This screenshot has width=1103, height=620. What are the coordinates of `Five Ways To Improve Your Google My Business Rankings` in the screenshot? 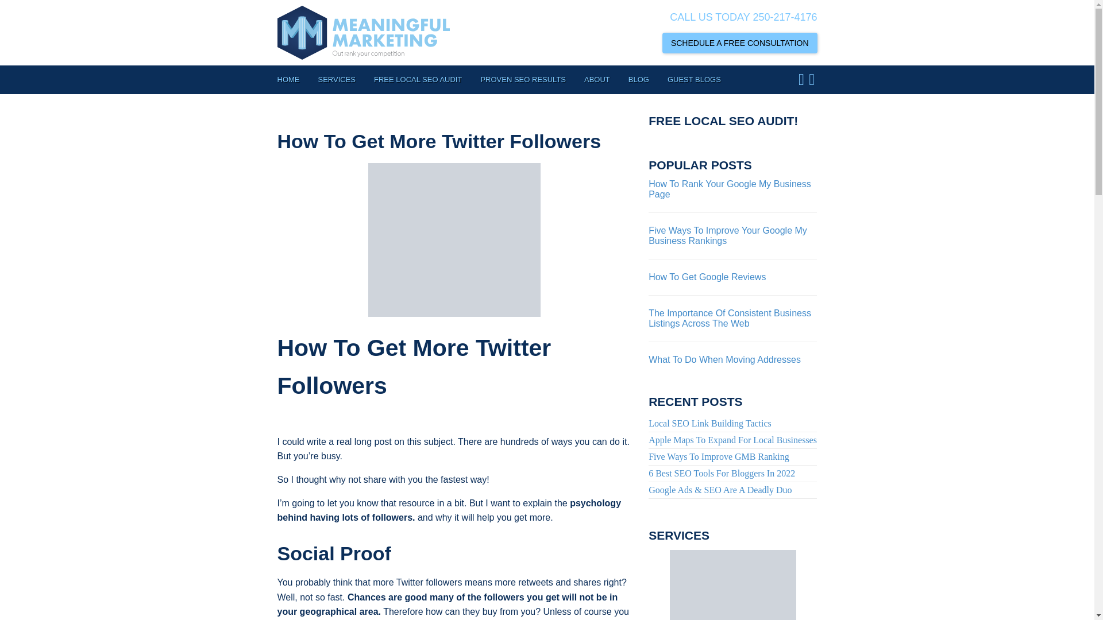 It's located at (727, 235).